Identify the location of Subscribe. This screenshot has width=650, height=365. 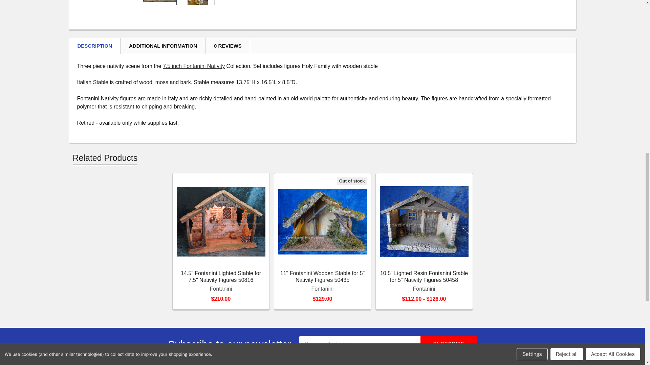
(448, 344).